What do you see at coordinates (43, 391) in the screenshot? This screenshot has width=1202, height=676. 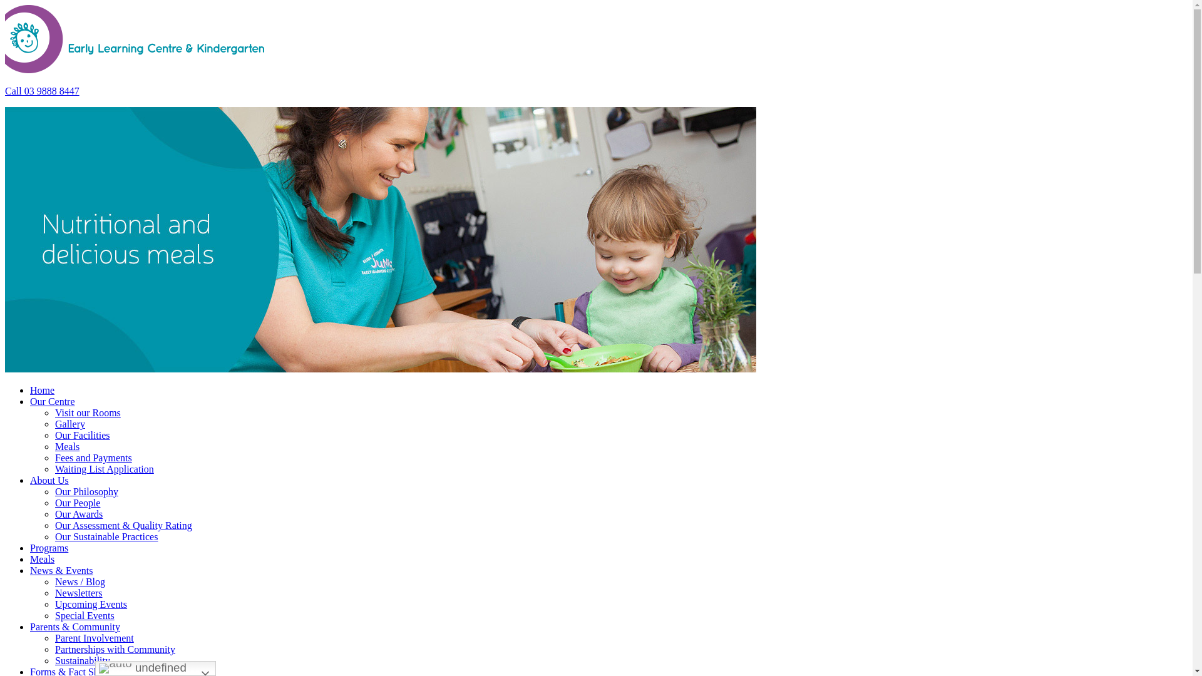 I see `Home` at bounding box center [43, 391].